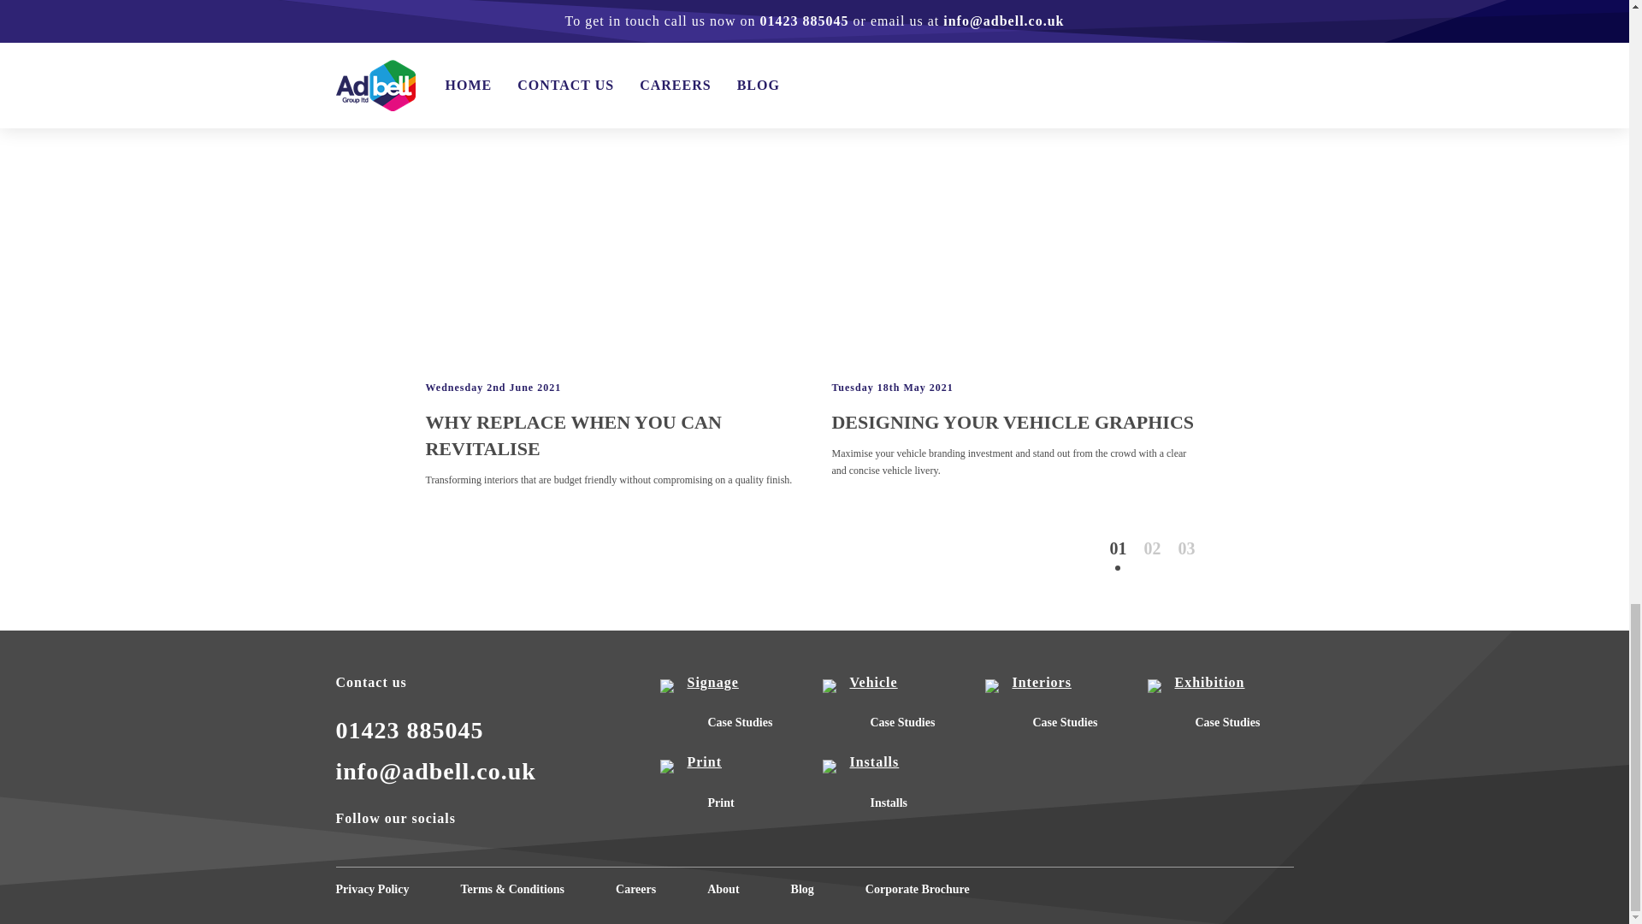  What do you see at coordinates (1064, 722) in the screenshot?
I see `Case Studies` at bounding box center [1064, 722].